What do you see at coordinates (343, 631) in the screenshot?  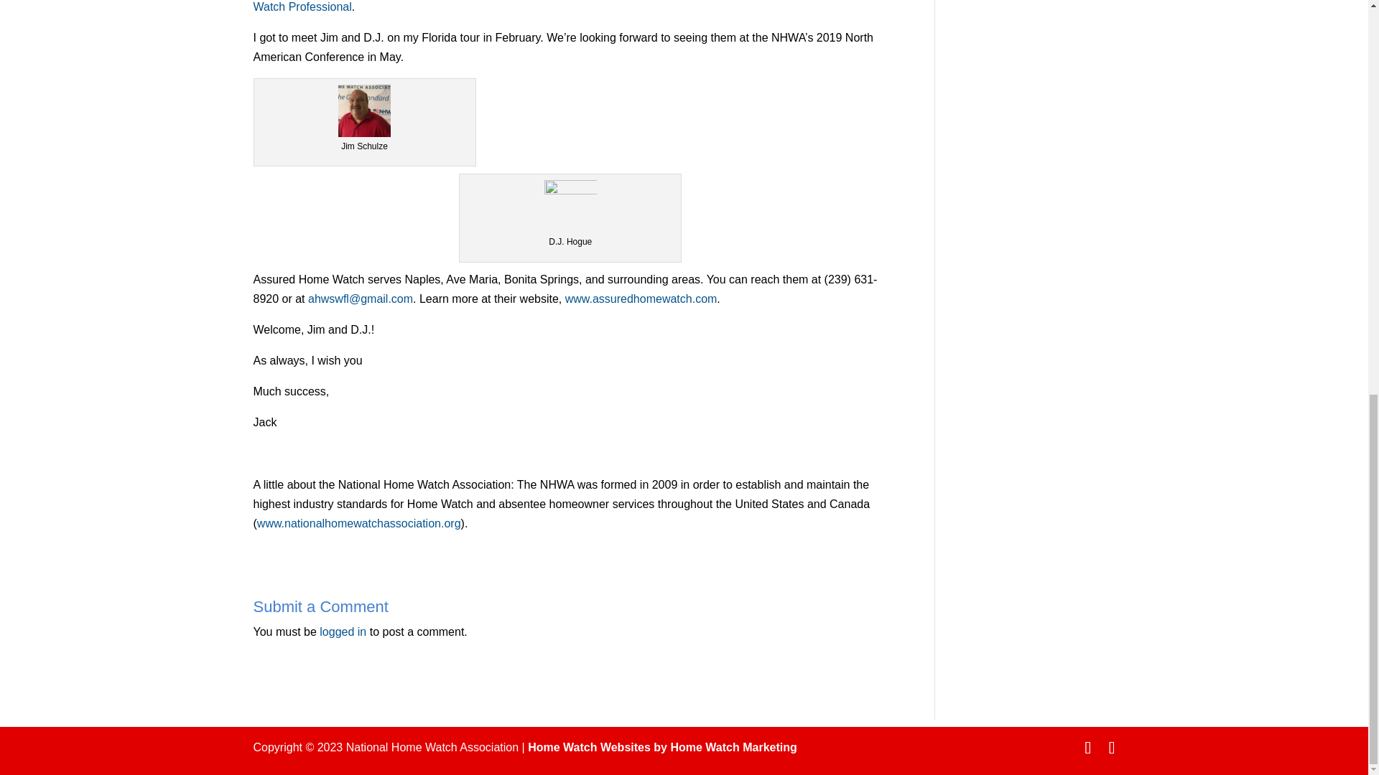 I see `logged in` at bounding box center [343, 631].